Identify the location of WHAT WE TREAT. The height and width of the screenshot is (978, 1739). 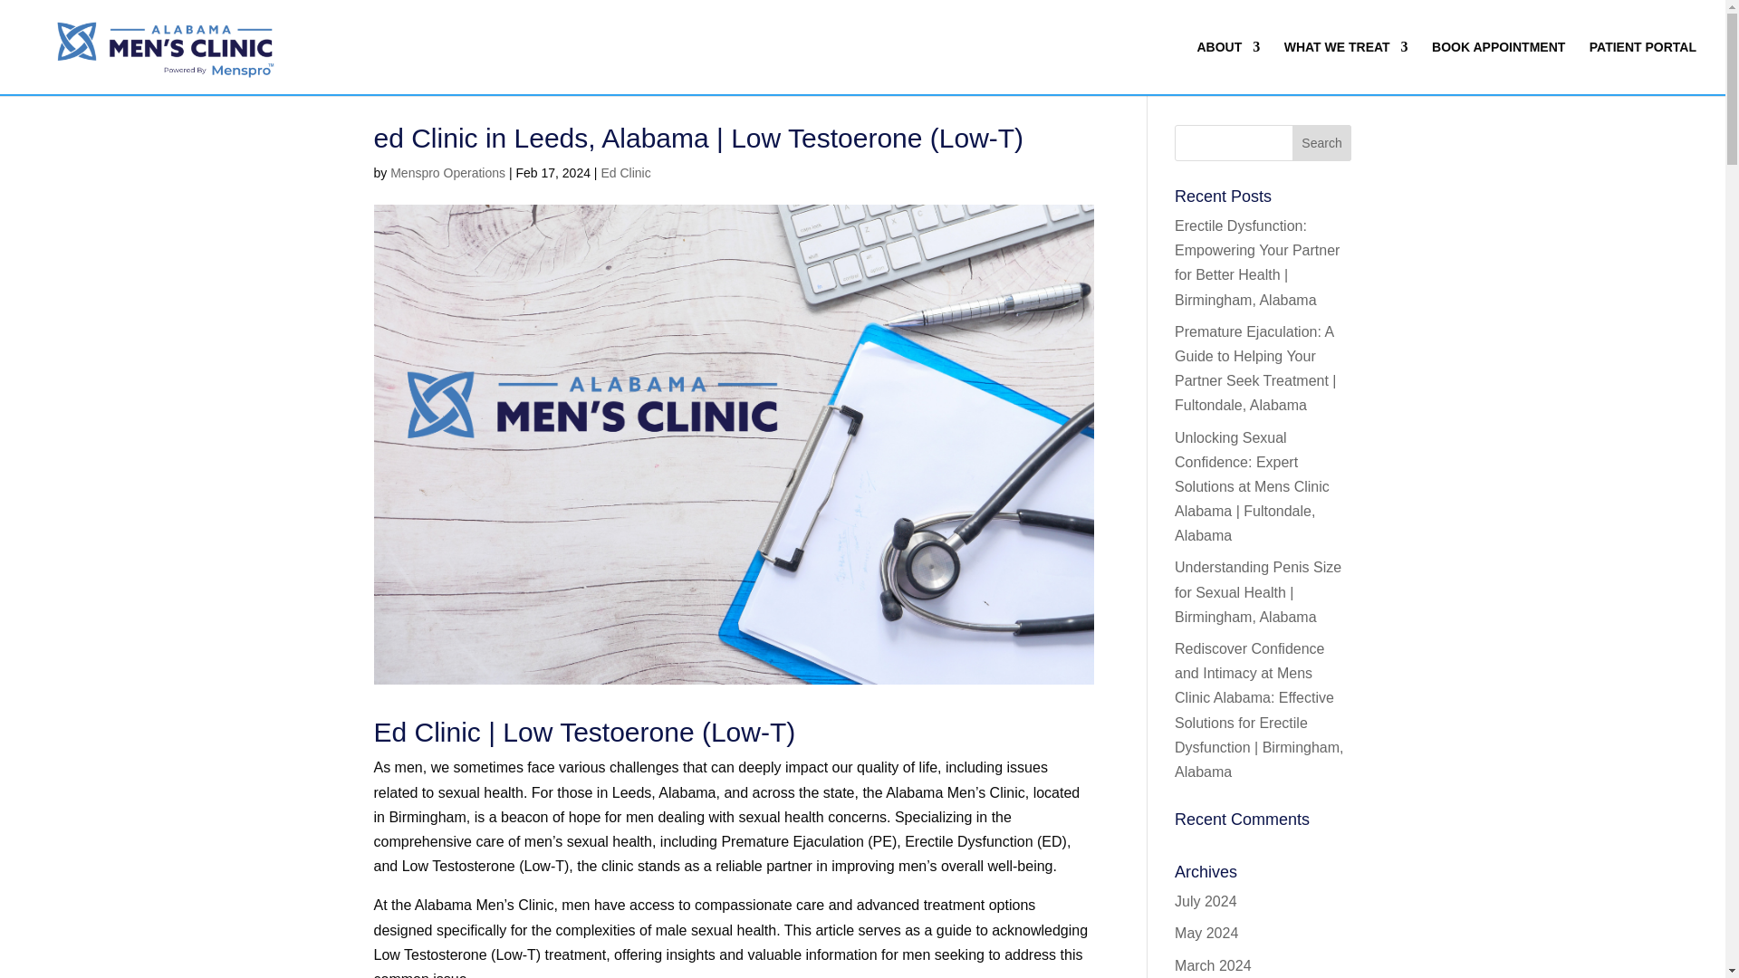
(1346, 67).